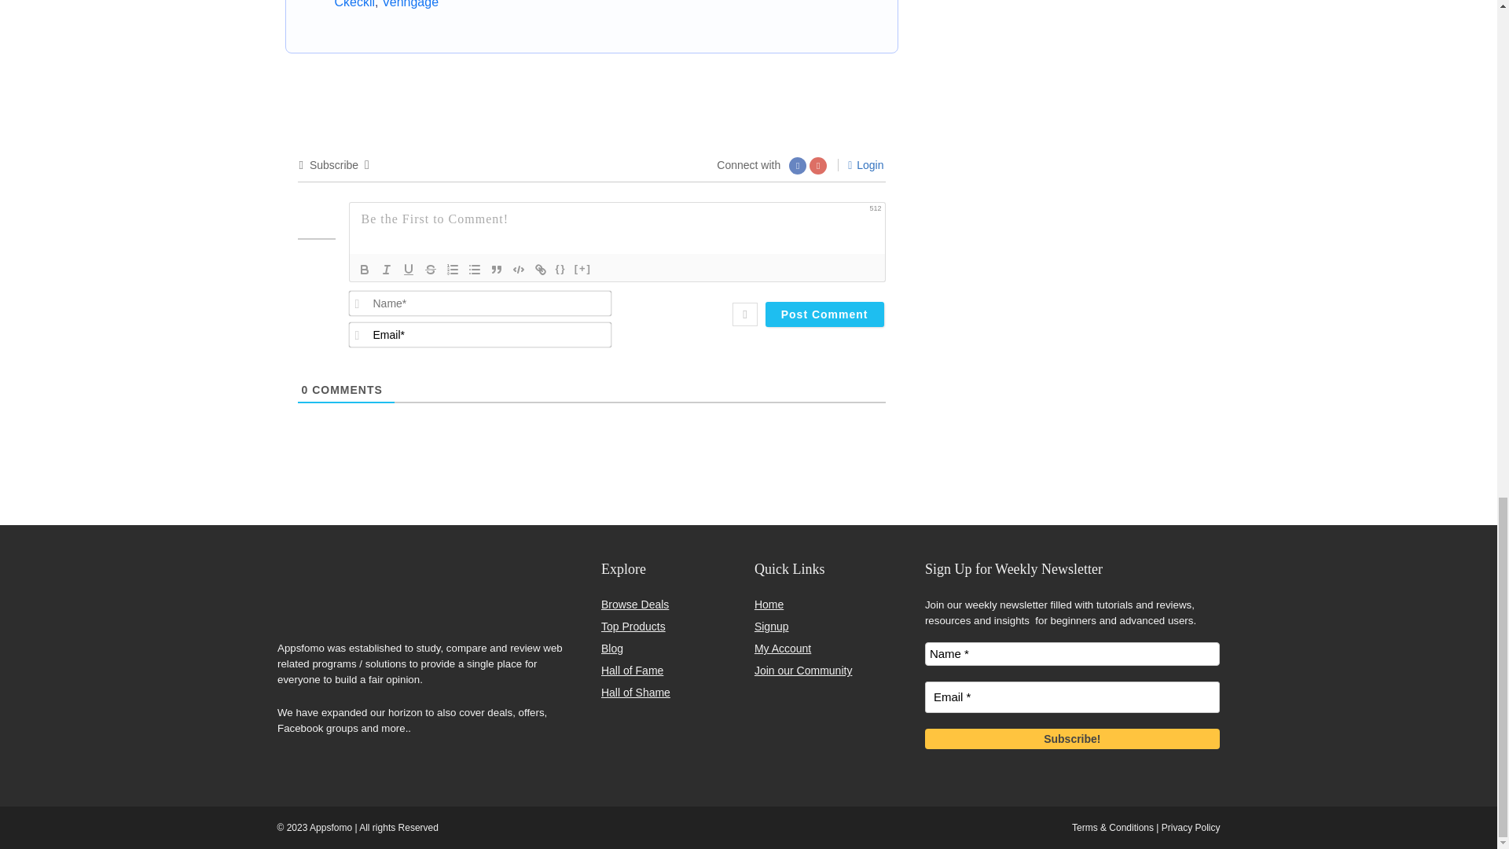 The image size is (1509, 849). What do you see at coordinates (518, 269) in the screenshot?
I see `Code Block` at bounding box center [518, 269].